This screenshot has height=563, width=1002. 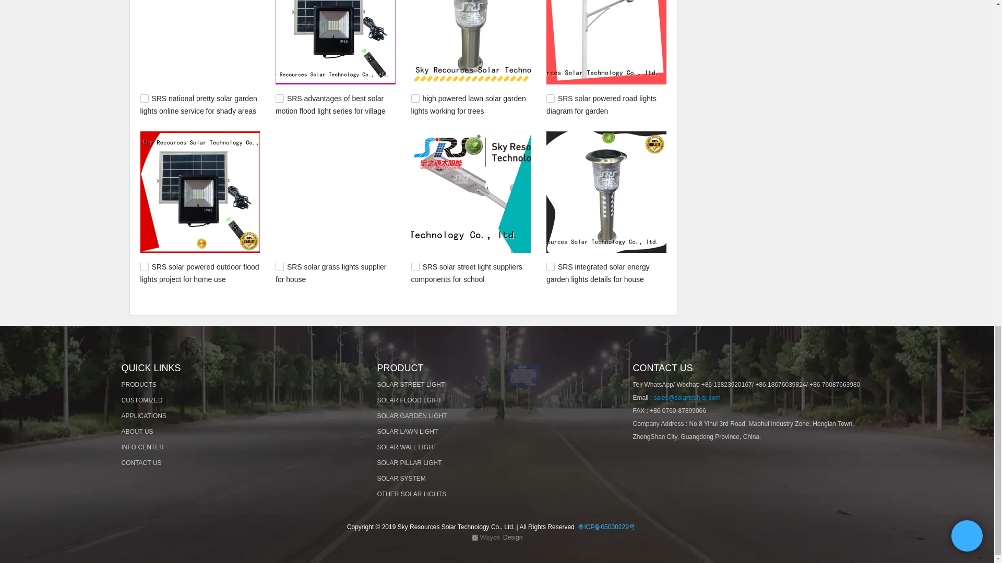 I want to click on SRS solar street light suppliers components for school, so click(x=467, y=273).